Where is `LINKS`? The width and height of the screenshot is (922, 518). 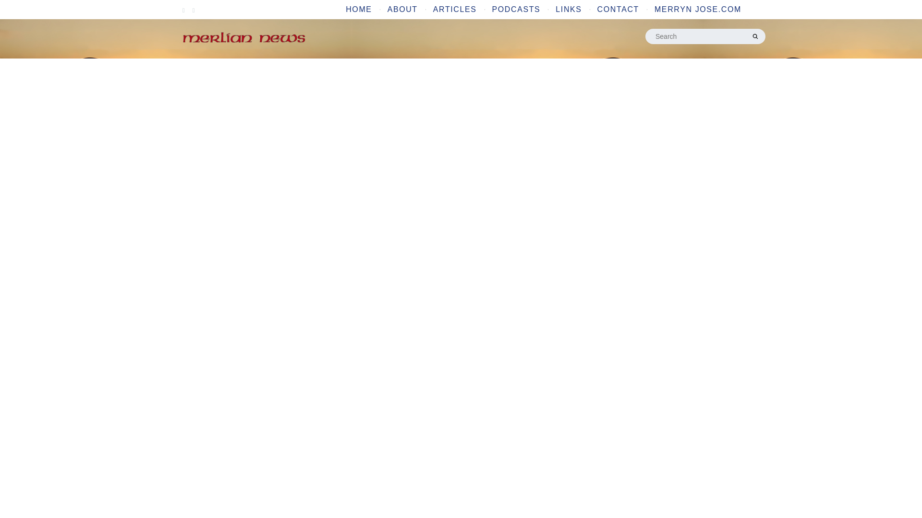
LINKS is located at coordinates (568, 10).